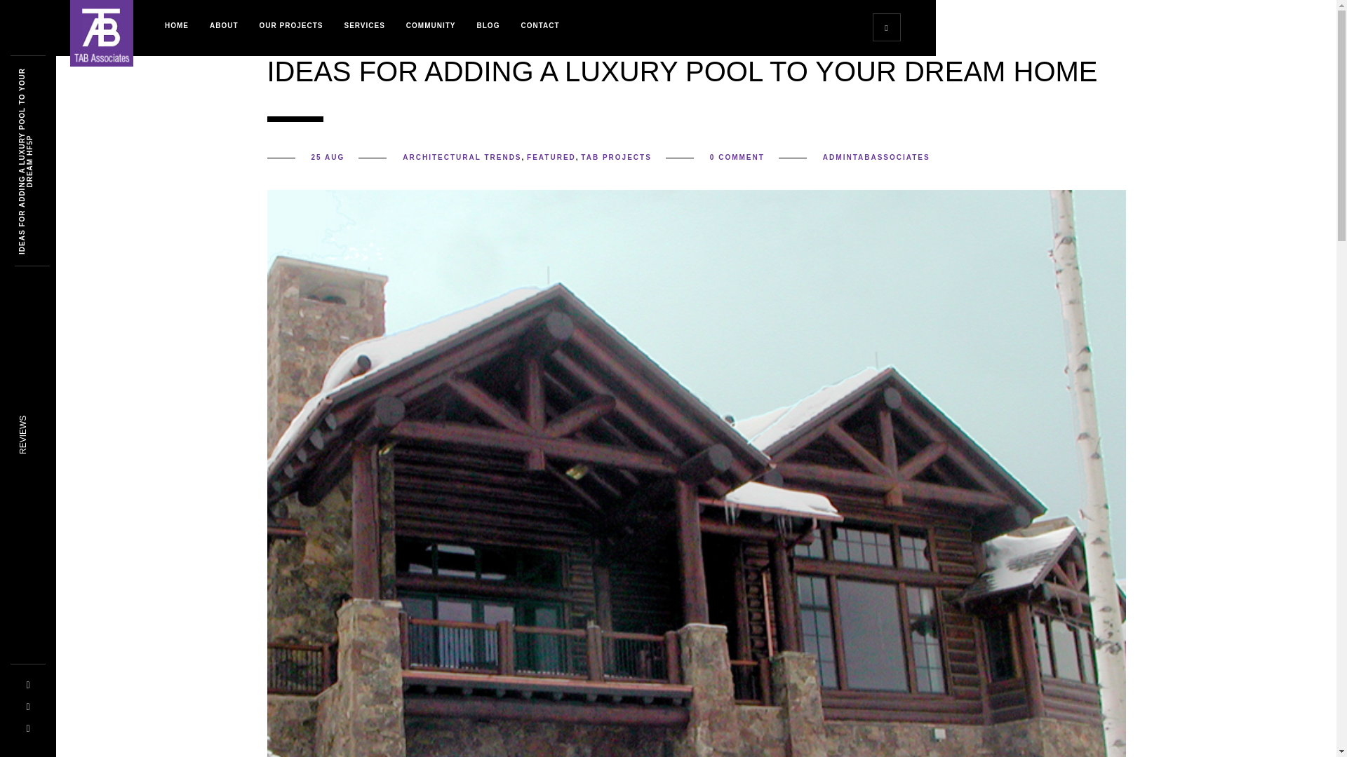 This screenshot has height=757, width=1347. Describe the element at coordinates (488, 25) in the screenshot. I see `BLOG` at that location.